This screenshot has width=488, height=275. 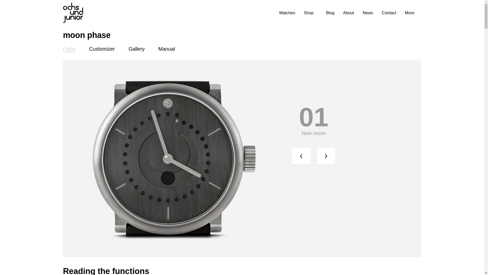 I want to click on About, so click(x=349, y=13).